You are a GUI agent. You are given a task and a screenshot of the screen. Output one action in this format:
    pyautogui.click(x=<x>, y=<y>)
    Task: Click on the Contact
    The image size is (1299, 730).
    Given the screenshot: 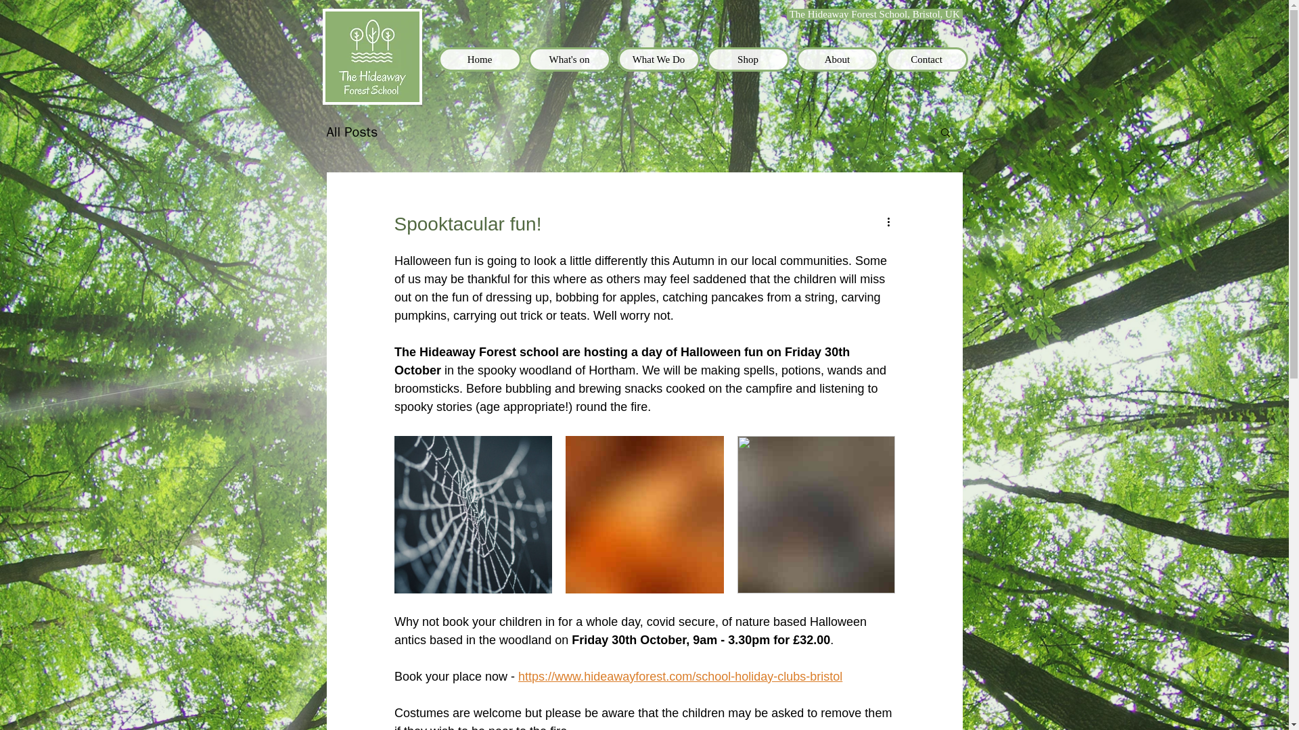 What is the action you would take?
    pyautogui.click(x=926, y=59)
    